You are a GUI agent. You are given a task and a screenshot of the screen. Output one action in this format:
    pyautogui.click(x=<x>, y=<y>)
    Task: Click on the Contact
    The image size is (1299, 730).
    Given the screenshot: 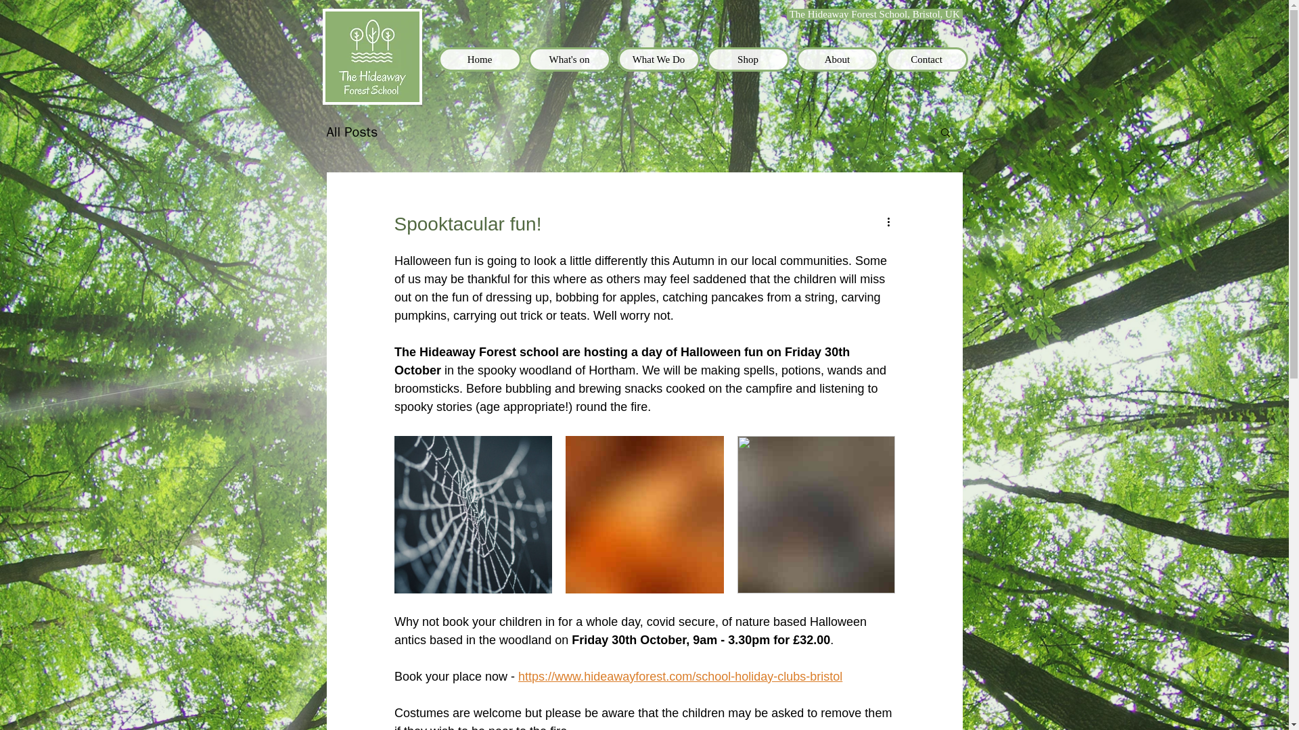 What is the action you would take?
    pyautogui.click(x=926, y=59)
    